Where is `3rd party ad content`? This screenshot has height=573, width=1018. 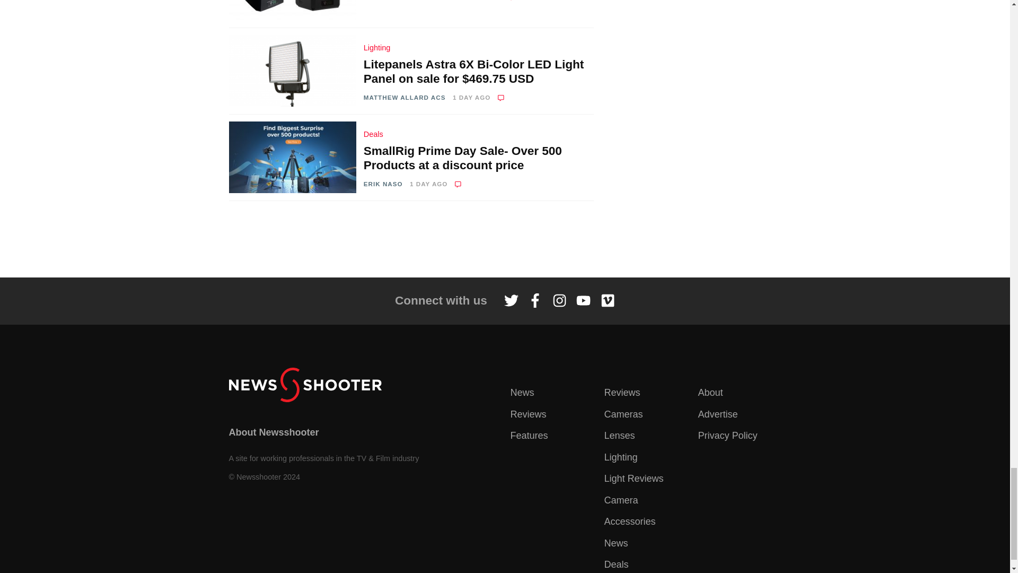
3rd party ad content is located at coordinates (504, 239).